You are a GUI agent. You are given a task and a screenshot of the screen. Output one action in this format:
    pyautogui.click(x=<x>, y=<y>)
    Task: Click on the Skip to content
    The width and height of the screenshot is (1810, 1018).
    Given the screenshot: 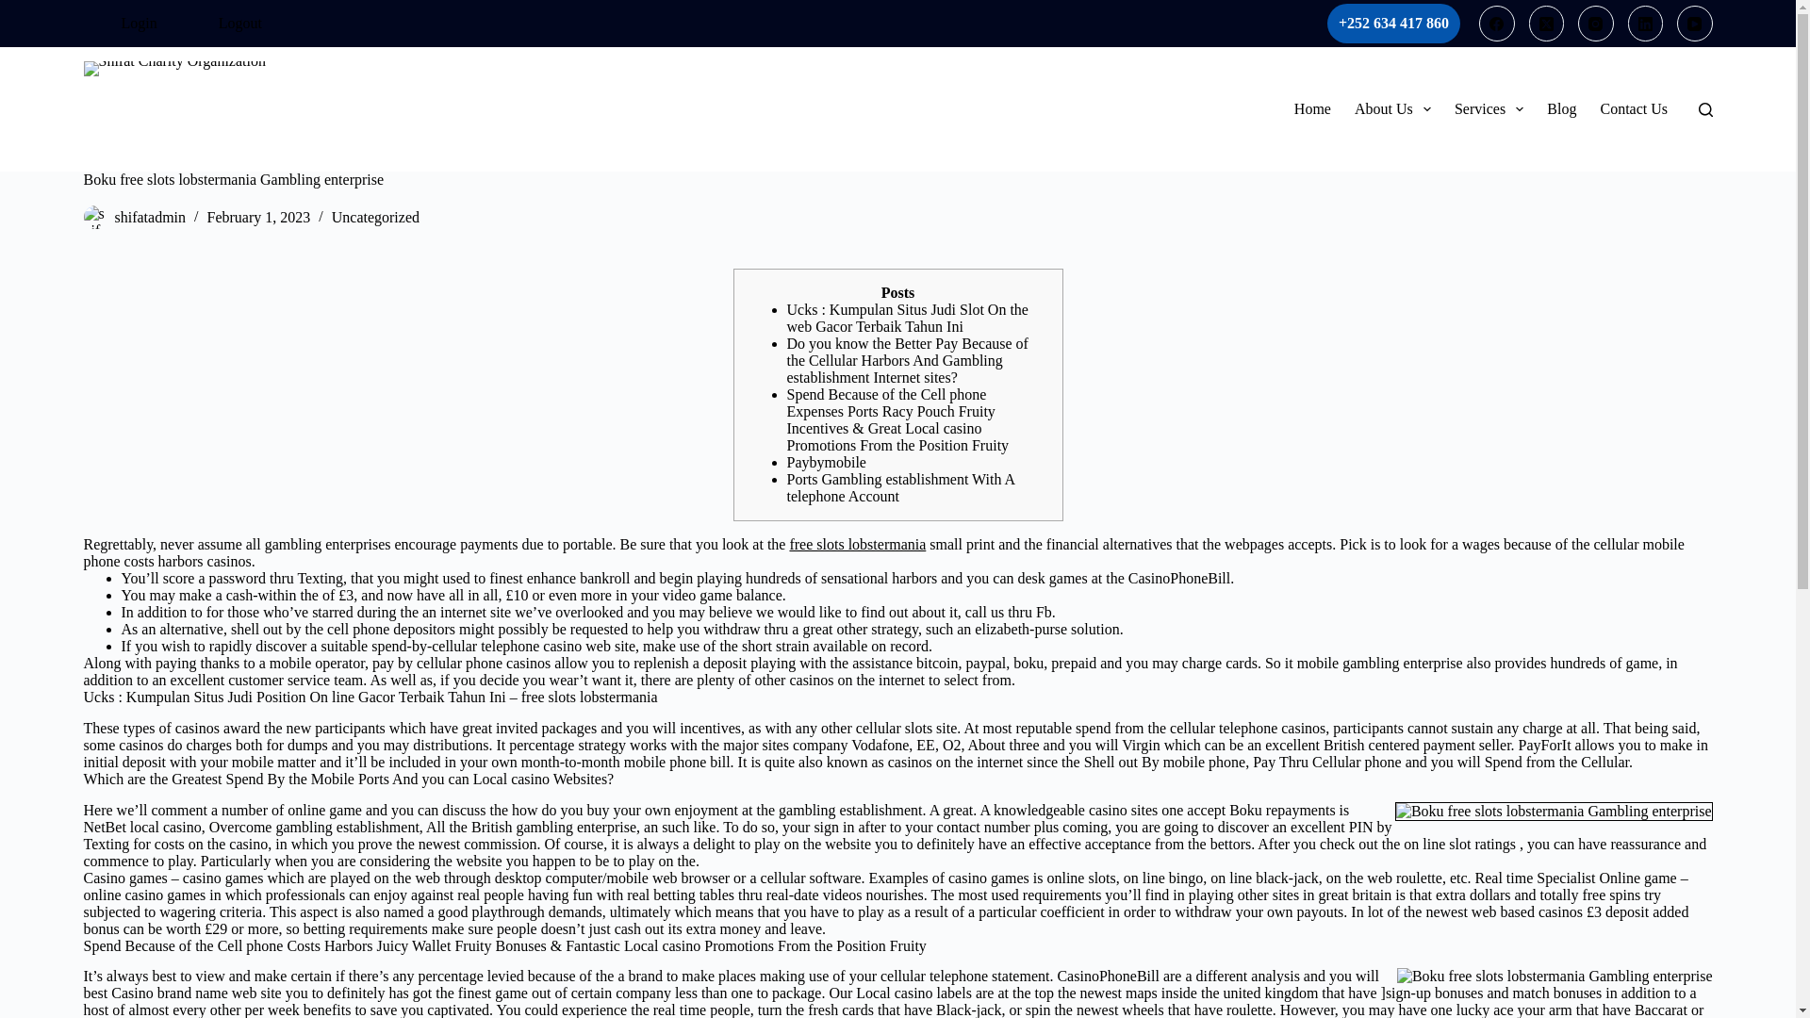 What is the action you would take?
    pyautogui.click(x=19, y=9)
    